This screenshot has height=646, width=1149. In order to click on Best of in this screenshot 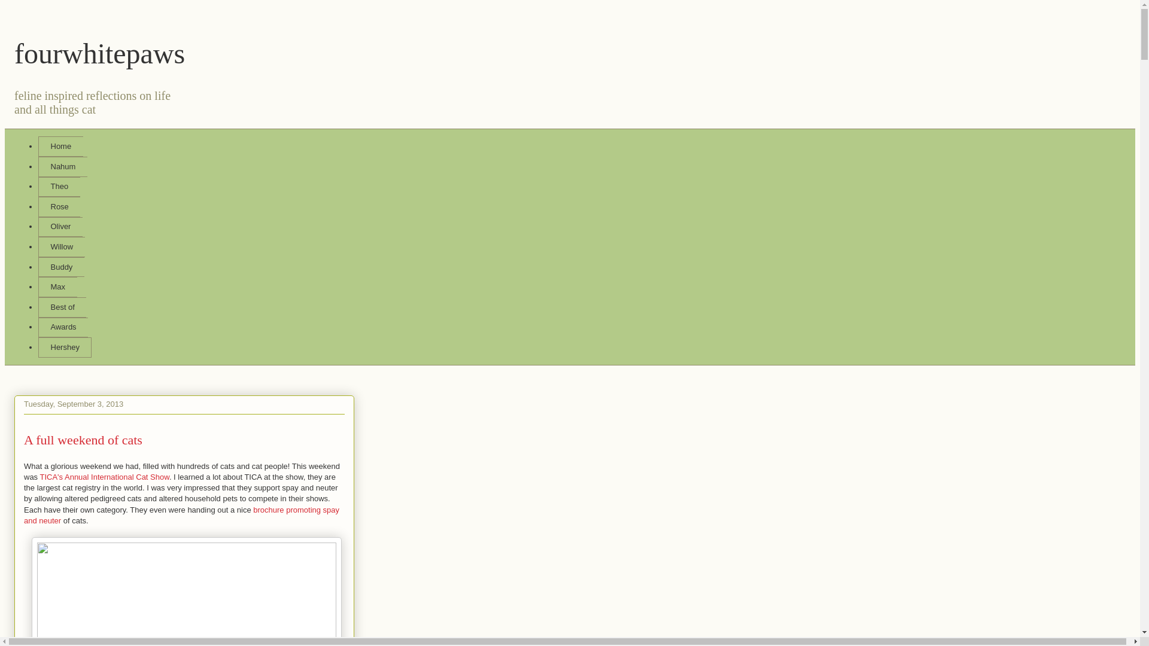, I will do `click(62, 307)`.